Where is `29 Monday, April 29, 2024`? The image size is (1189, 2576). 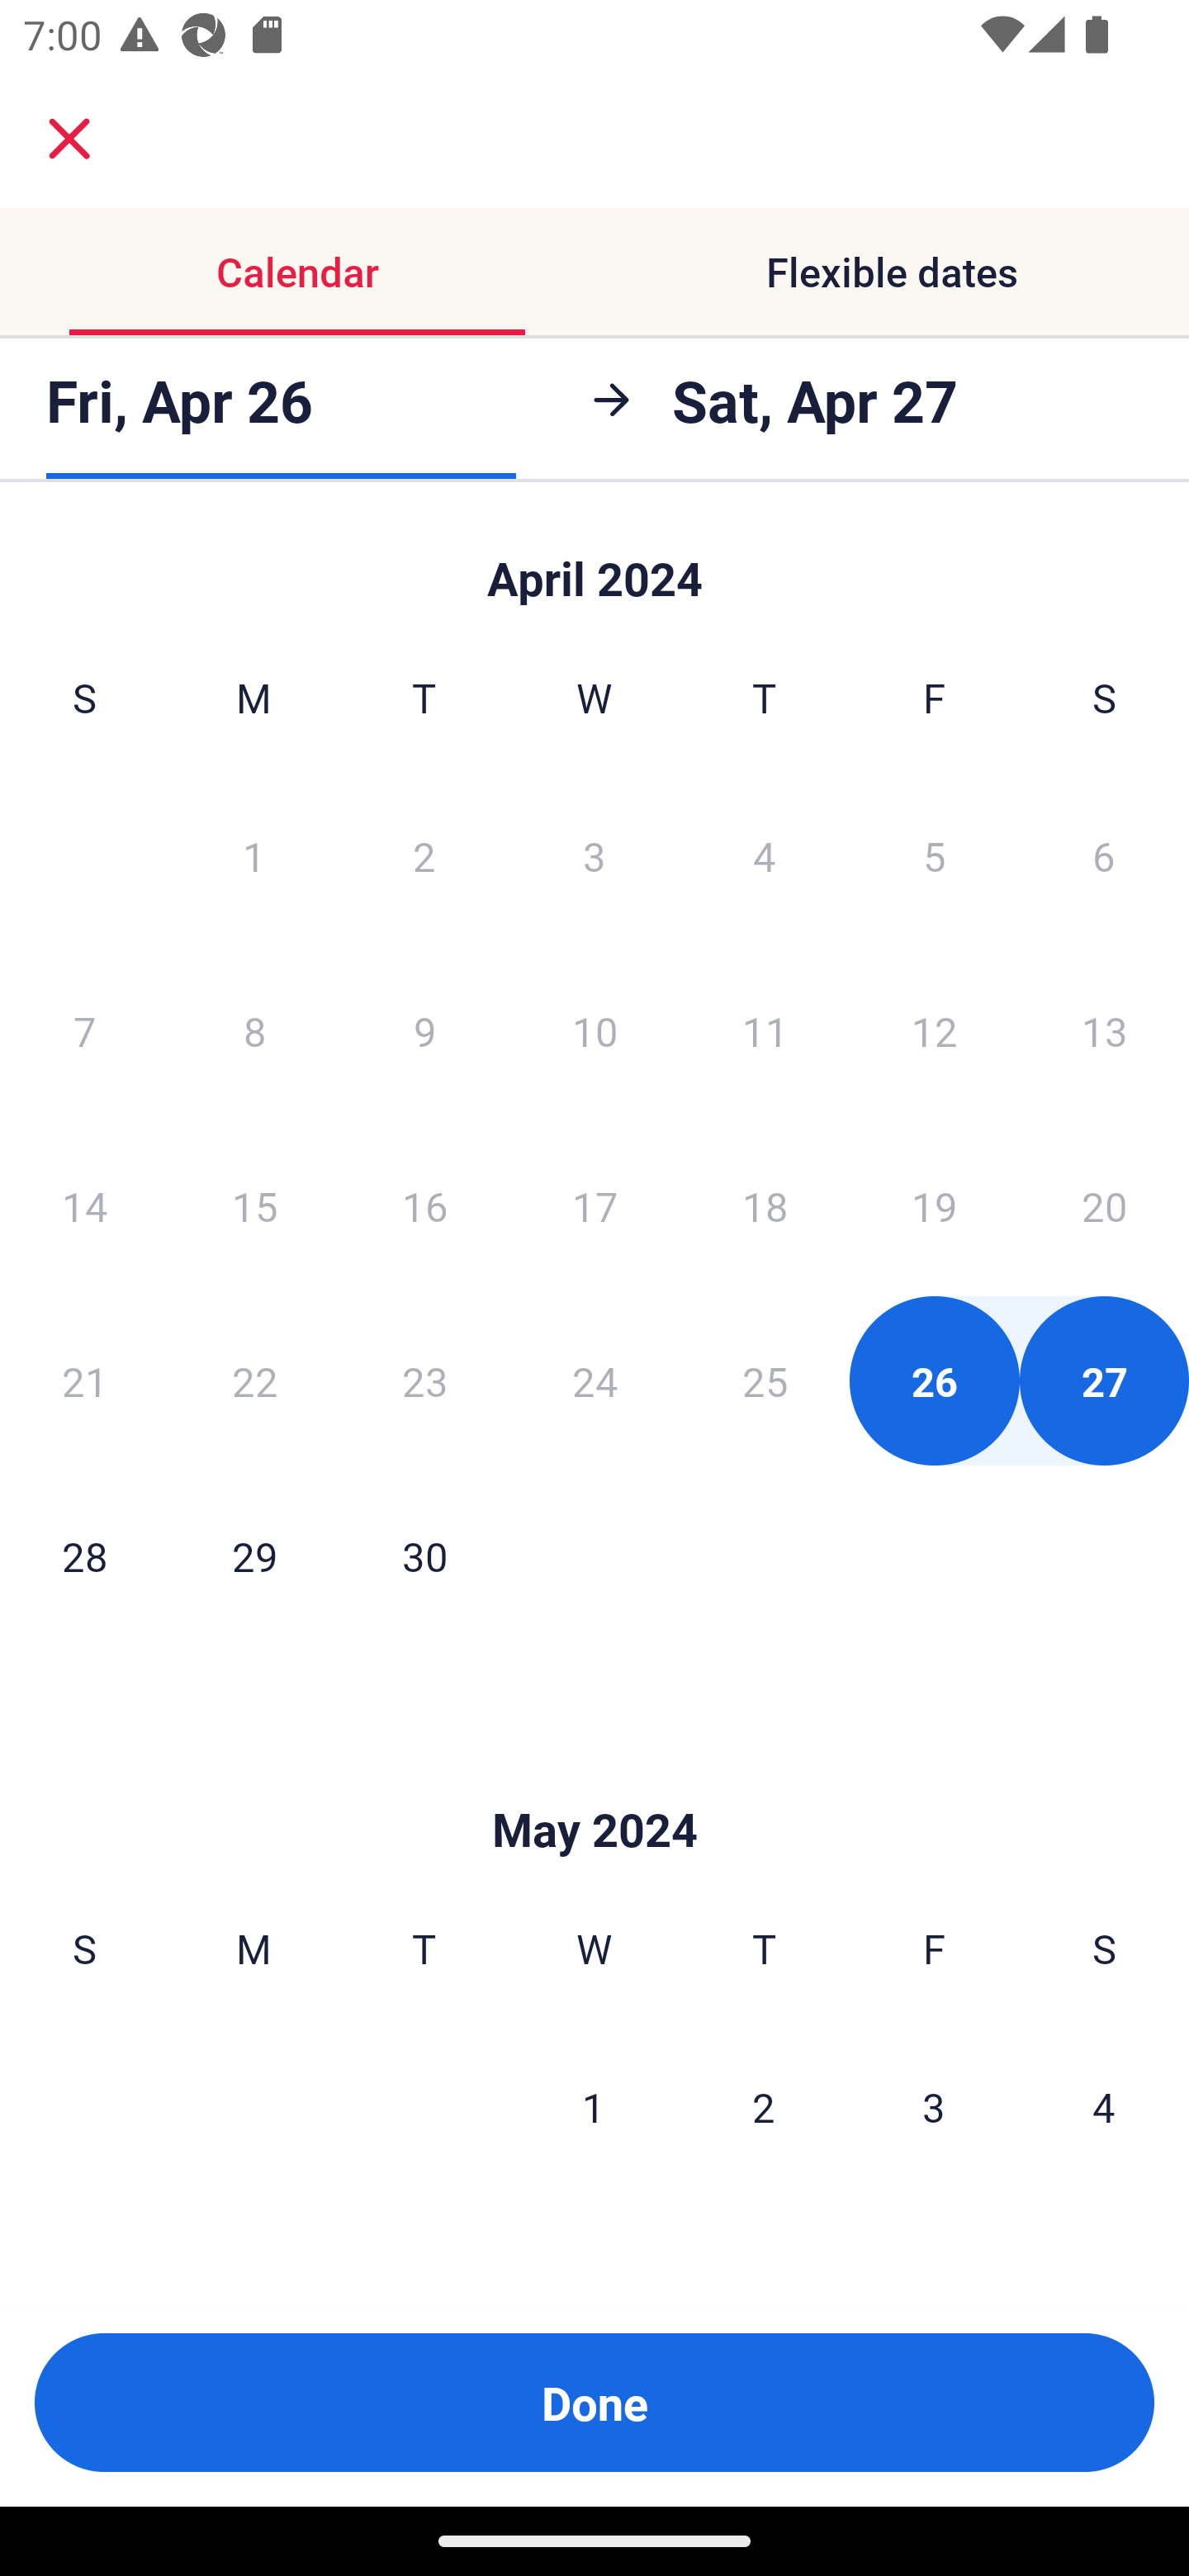 29 Monday, April 29, 2024 is located at coordinates (254, 1556).